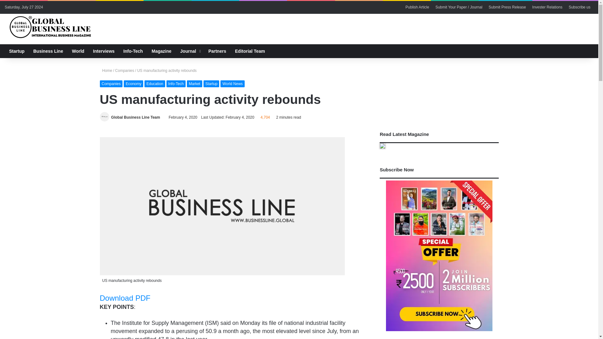 This screenshot has height=339, width=603. I want to click on Partners, so click(217, 51).